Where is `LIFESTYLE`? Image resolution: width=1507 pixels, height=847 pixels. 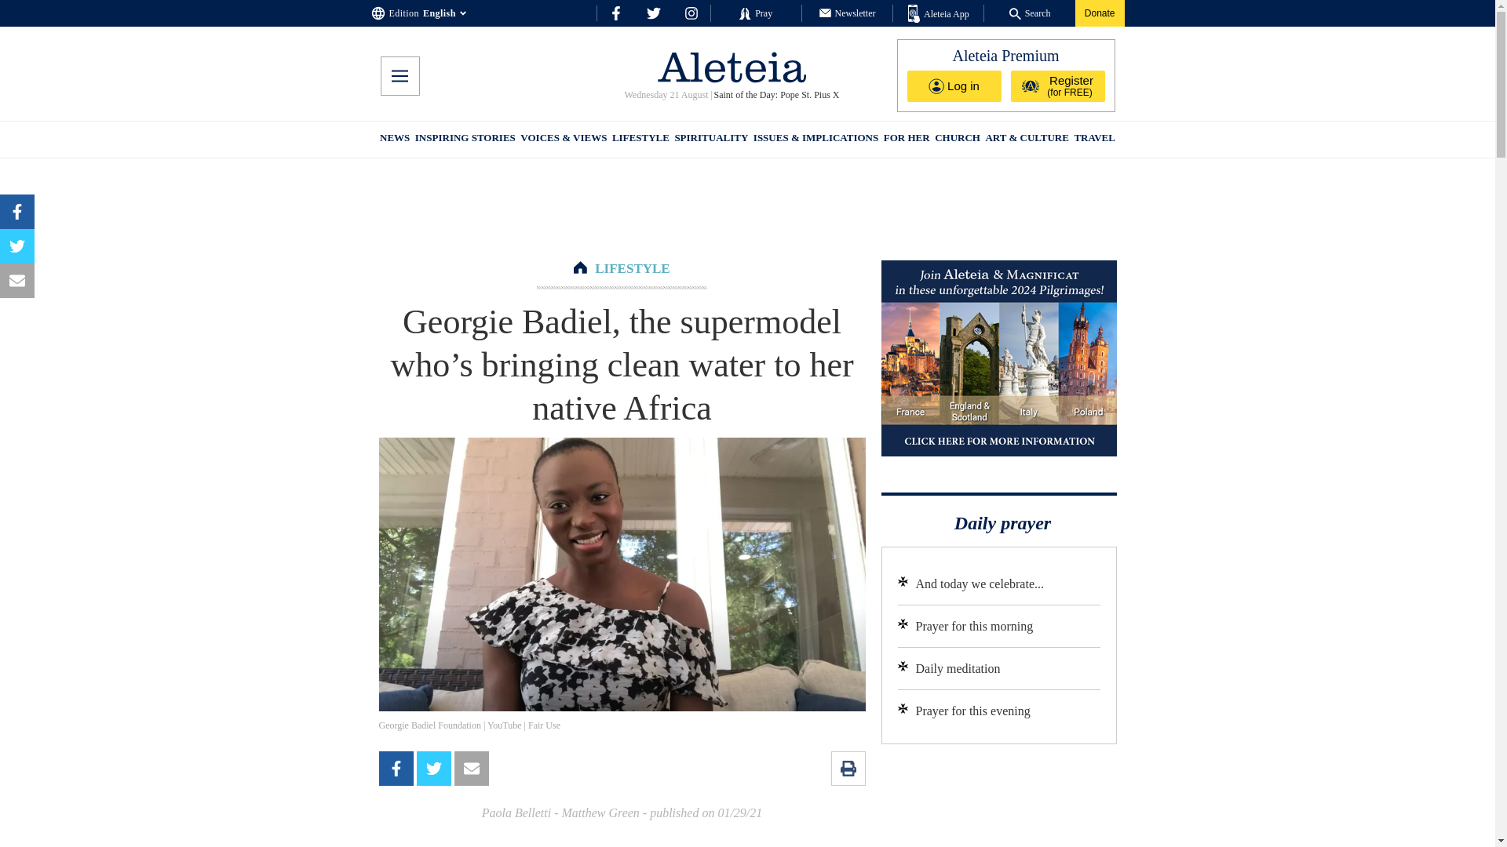
LIFESTYLE is located at coordinates (632, 268).